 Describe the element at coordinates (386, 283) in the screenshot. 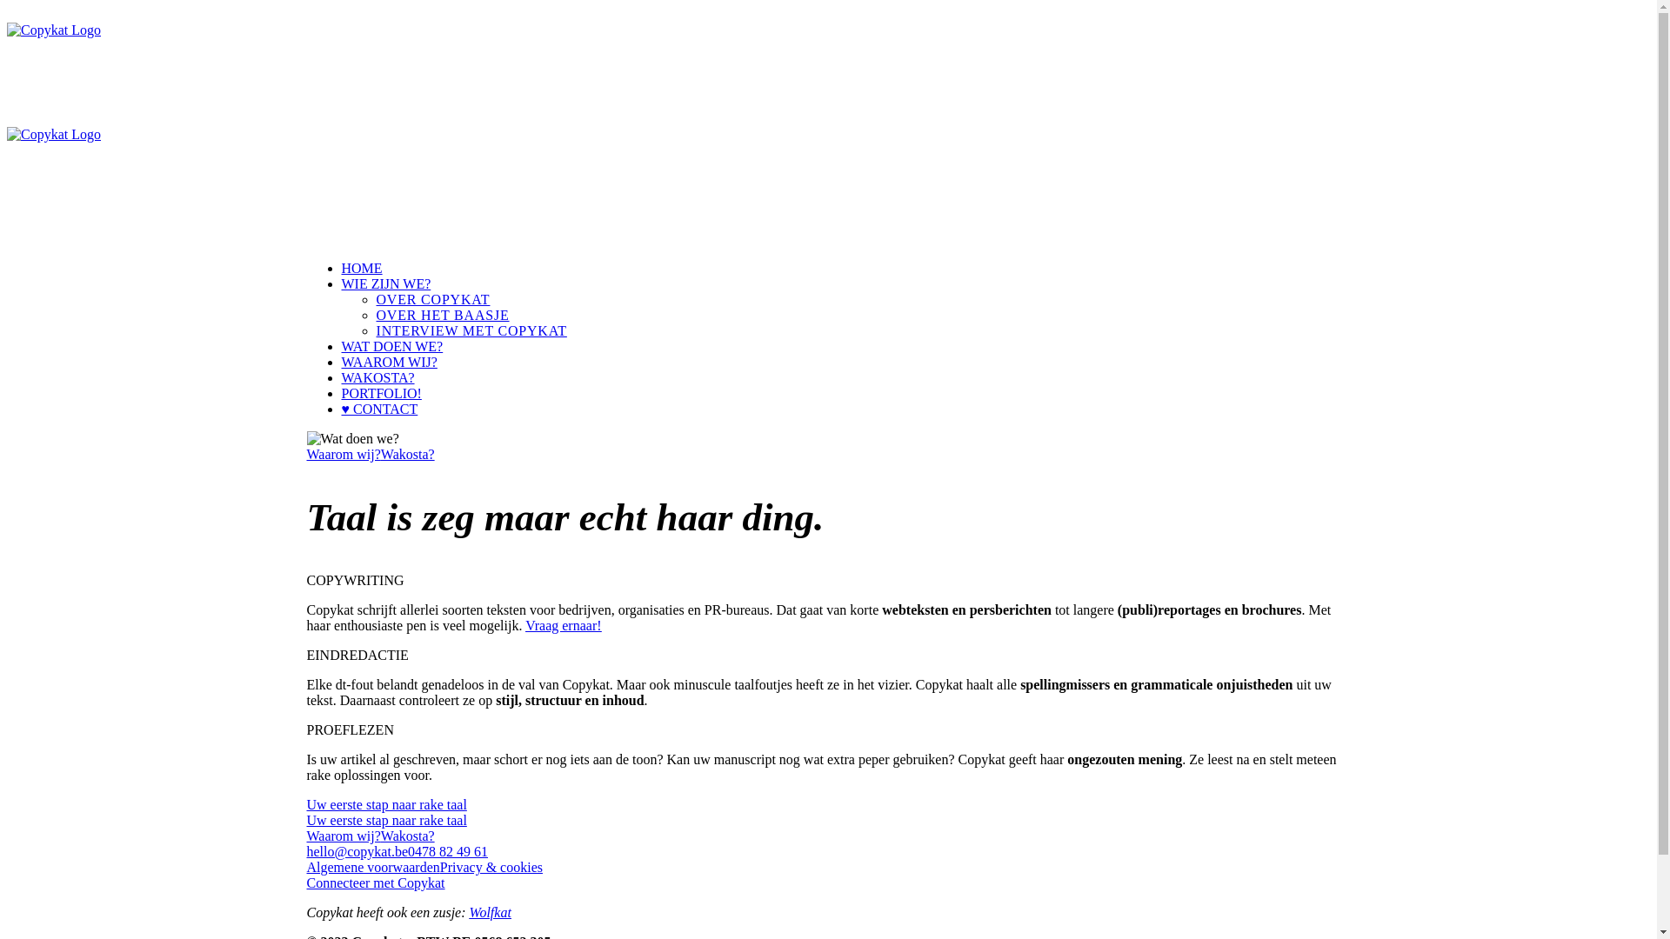

I see `WIE ZIJN WE?` at that location.